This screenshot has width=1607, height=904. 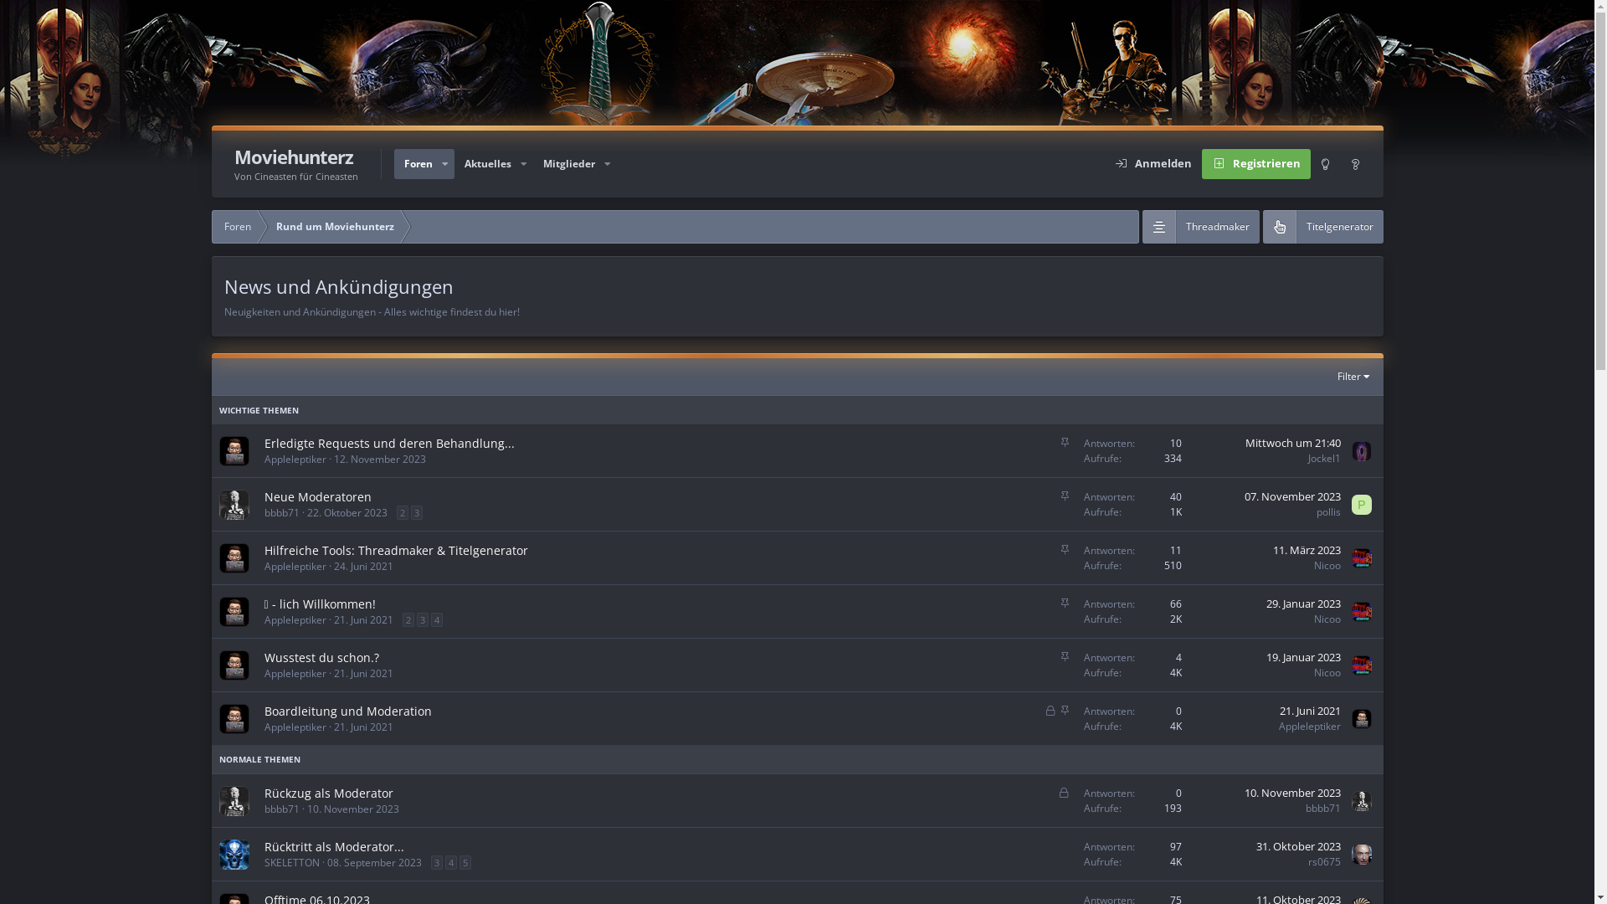 I want to click on bbbb71, so click(x=282, y=512).